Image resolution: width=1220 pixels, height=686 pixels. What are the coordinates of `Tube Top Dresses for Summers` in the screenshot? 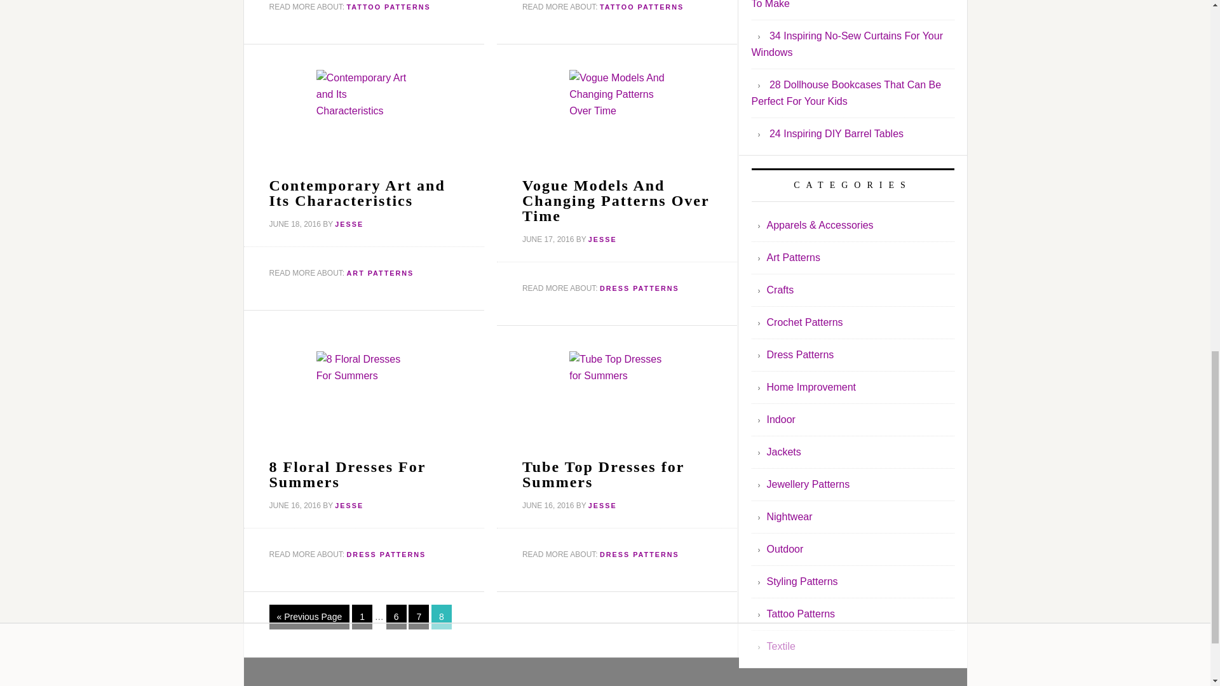 It's located at (603, 474).